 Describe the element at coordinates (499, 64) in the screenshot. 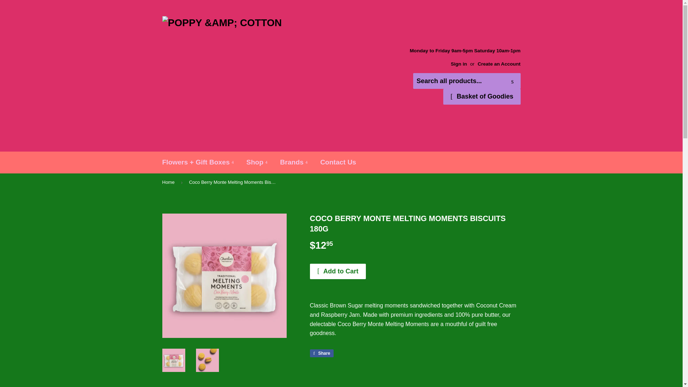

I see `Create an Account` at that location.